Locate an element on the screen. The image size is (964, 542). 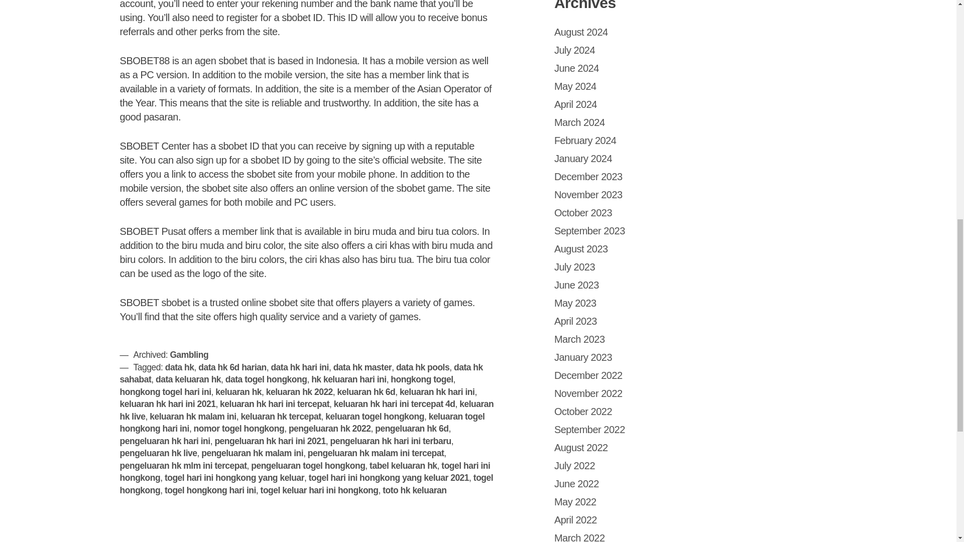
pengeluaran hk hari ini 2021 is located at coordinates (270, 441).